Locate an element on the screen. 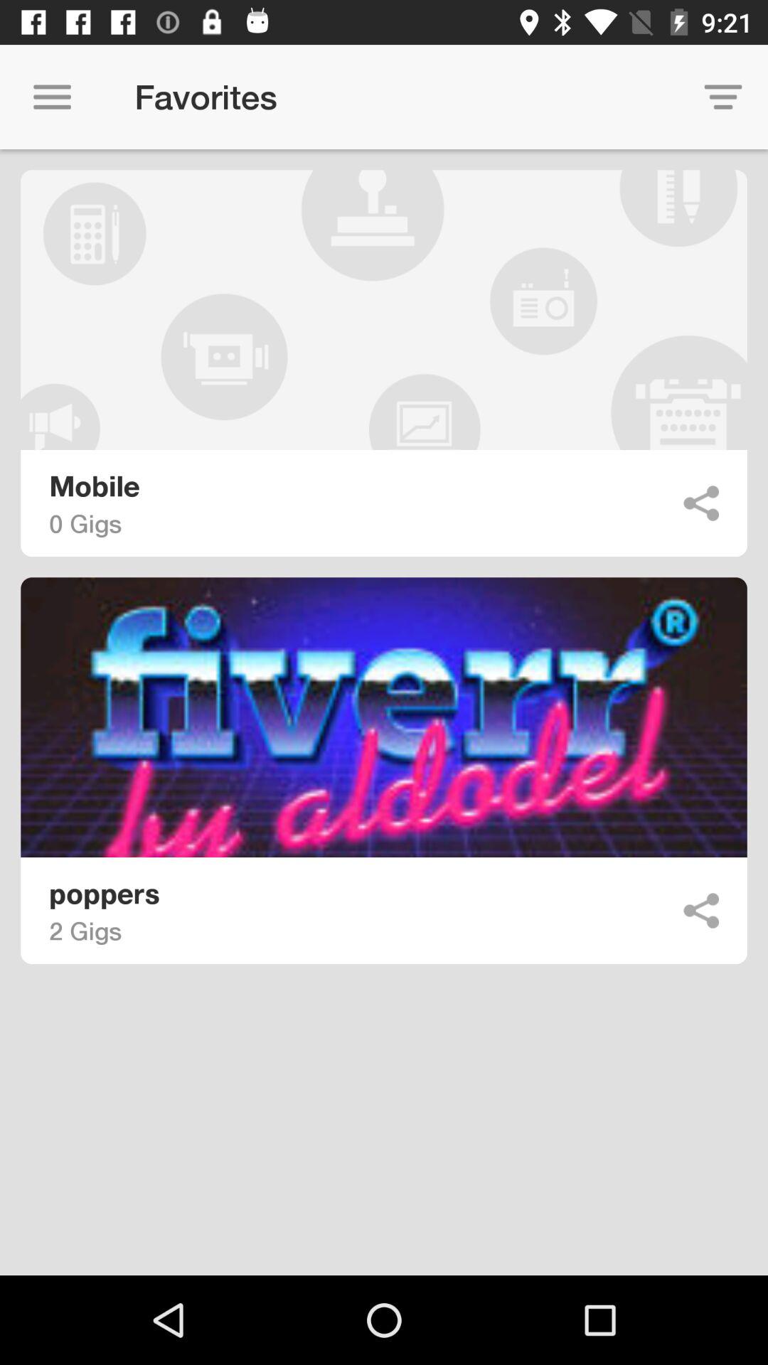  share mobile is located at coordinates (701, 503).